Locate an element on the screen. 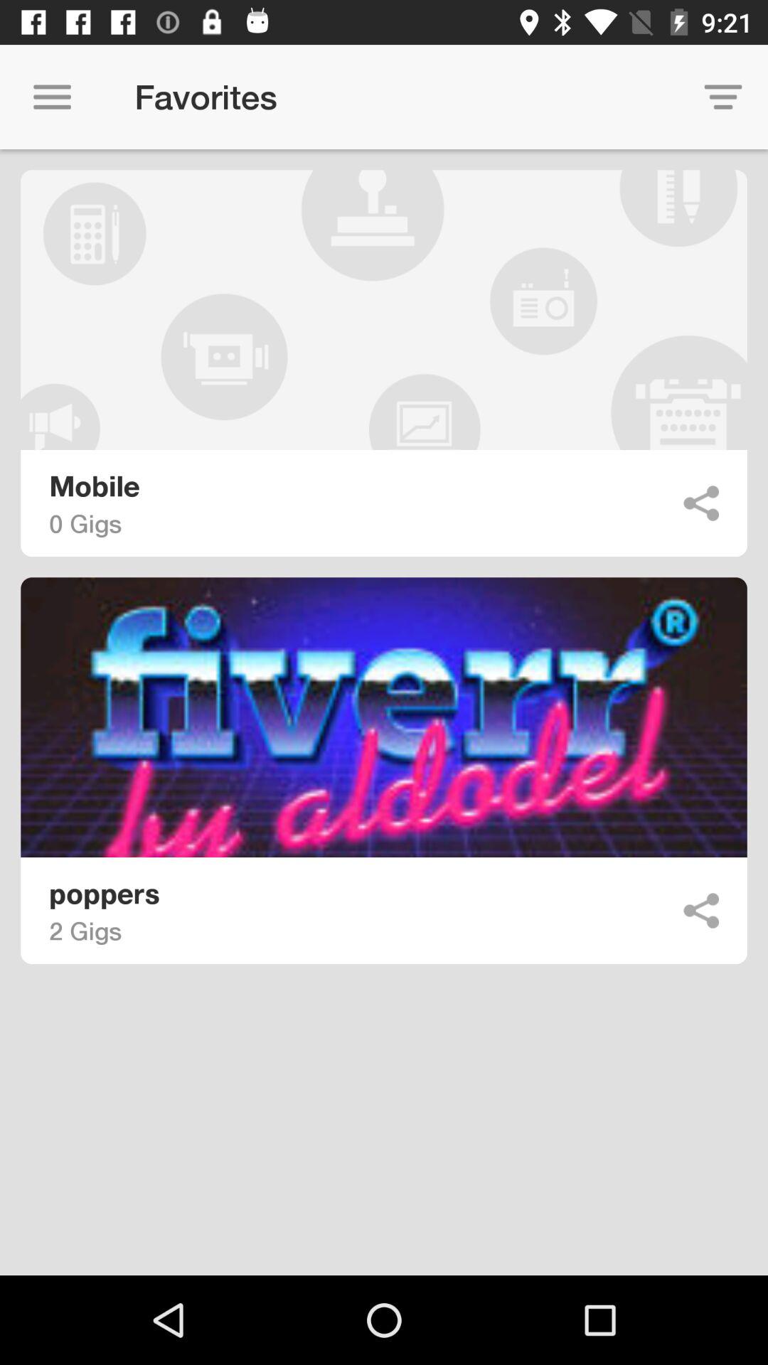  share mobile is located at coordinates (701, 503).